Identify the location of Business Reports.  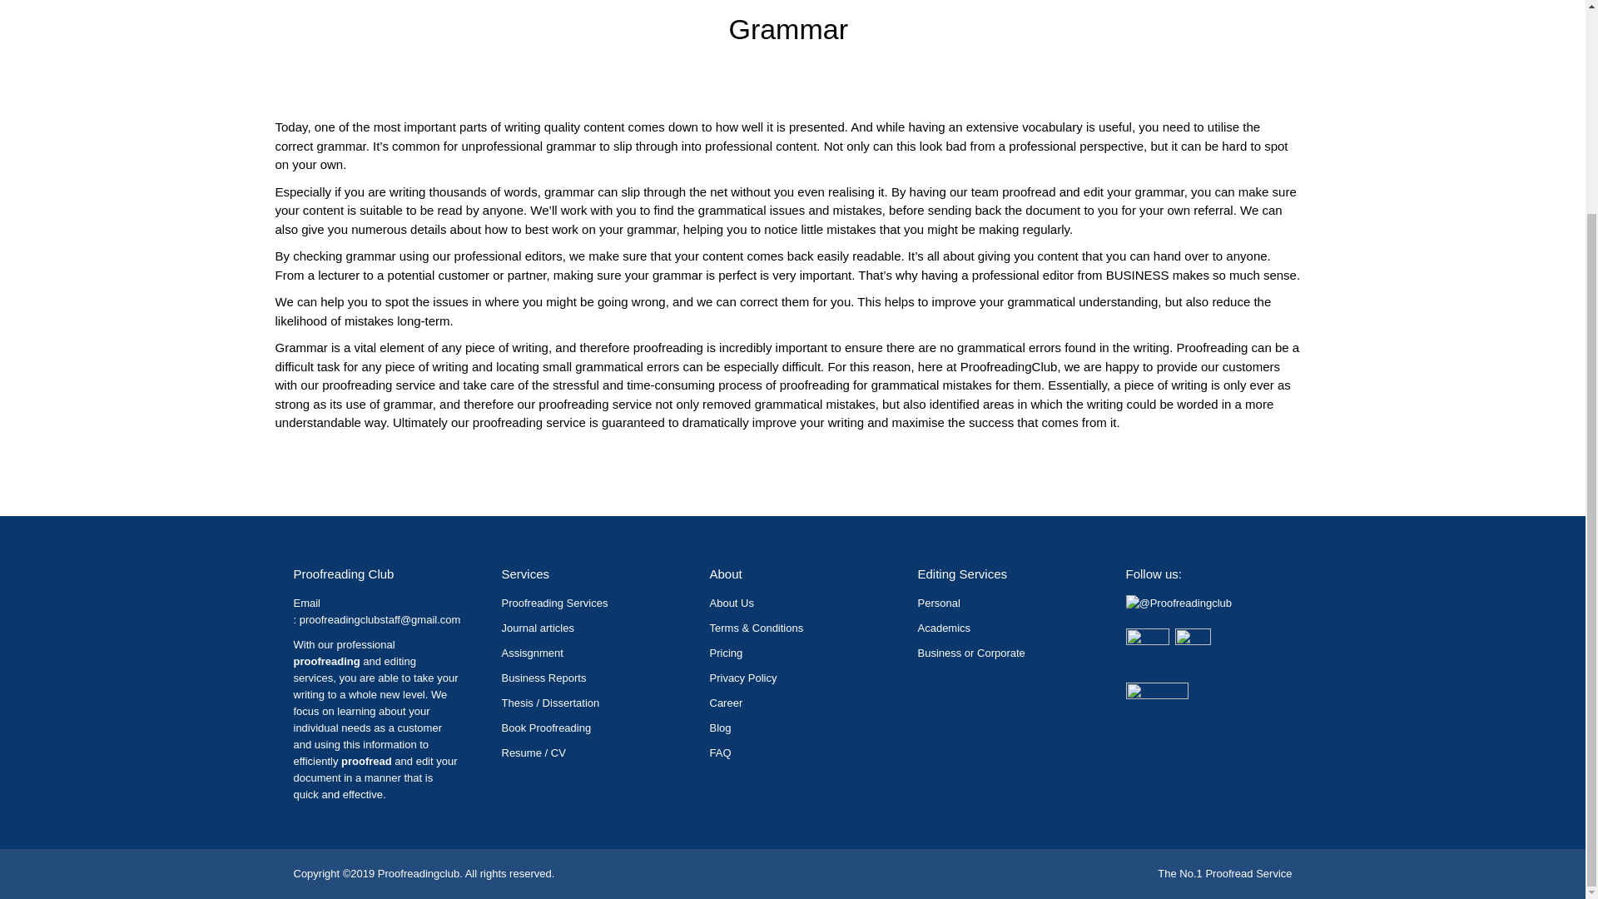
(543, 678).